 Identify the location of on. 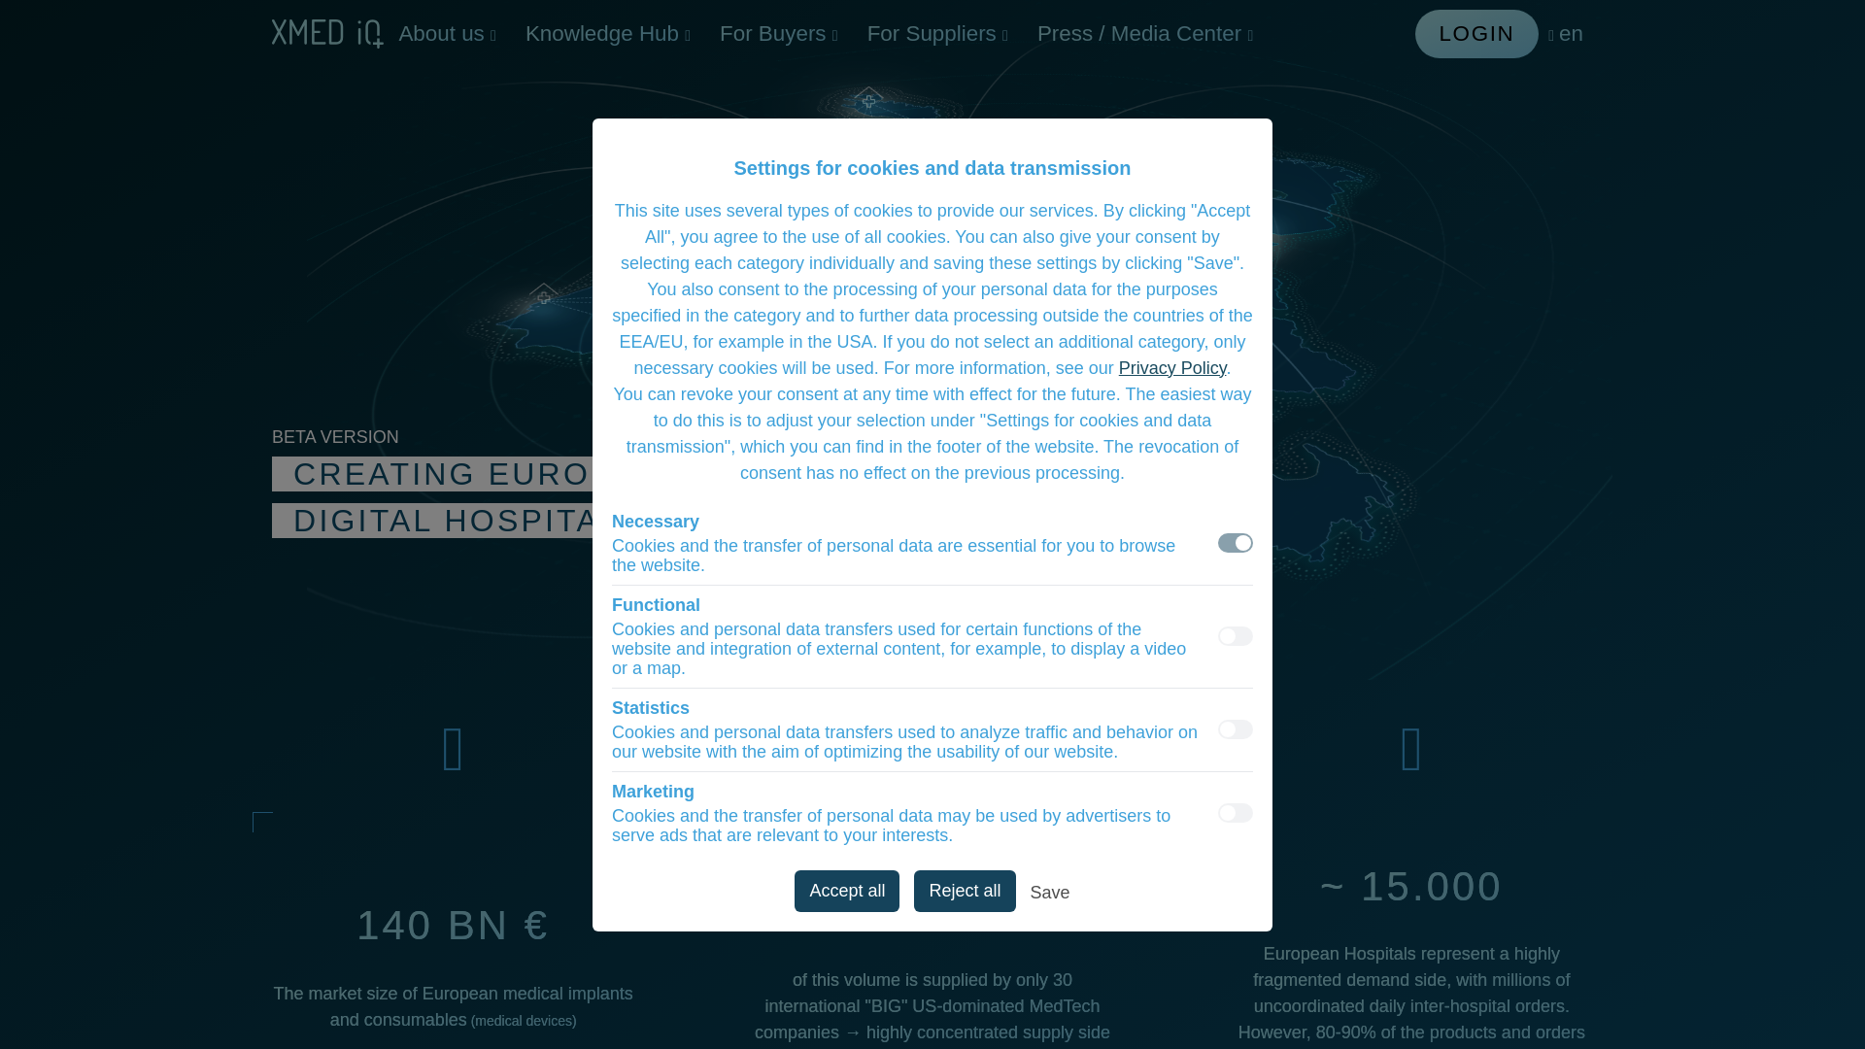
(1236, 542).